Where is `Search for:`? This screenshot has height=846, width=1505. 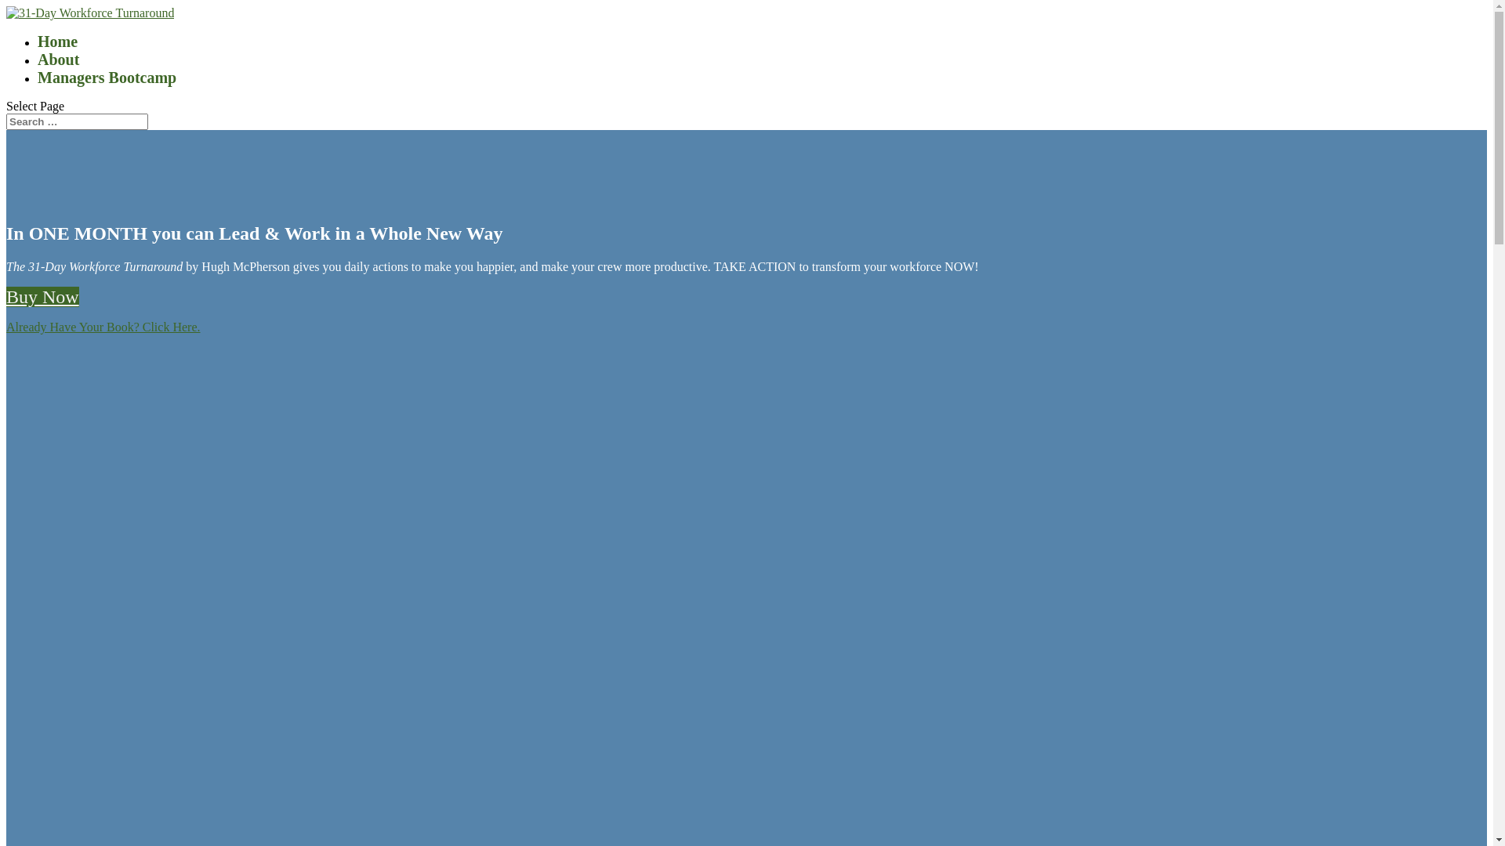 Search for: is located at coordinates (77, 122).